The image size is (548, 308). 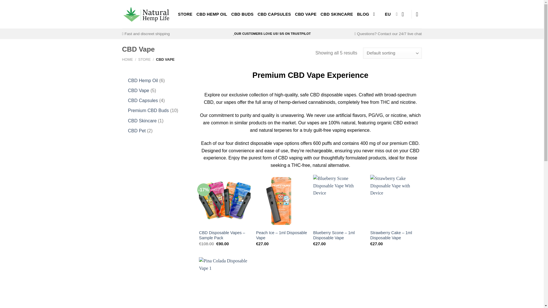 What do you see at coordinates (391, 14) in the screenshot?
I see `EU` at bounding box center [391, 14].